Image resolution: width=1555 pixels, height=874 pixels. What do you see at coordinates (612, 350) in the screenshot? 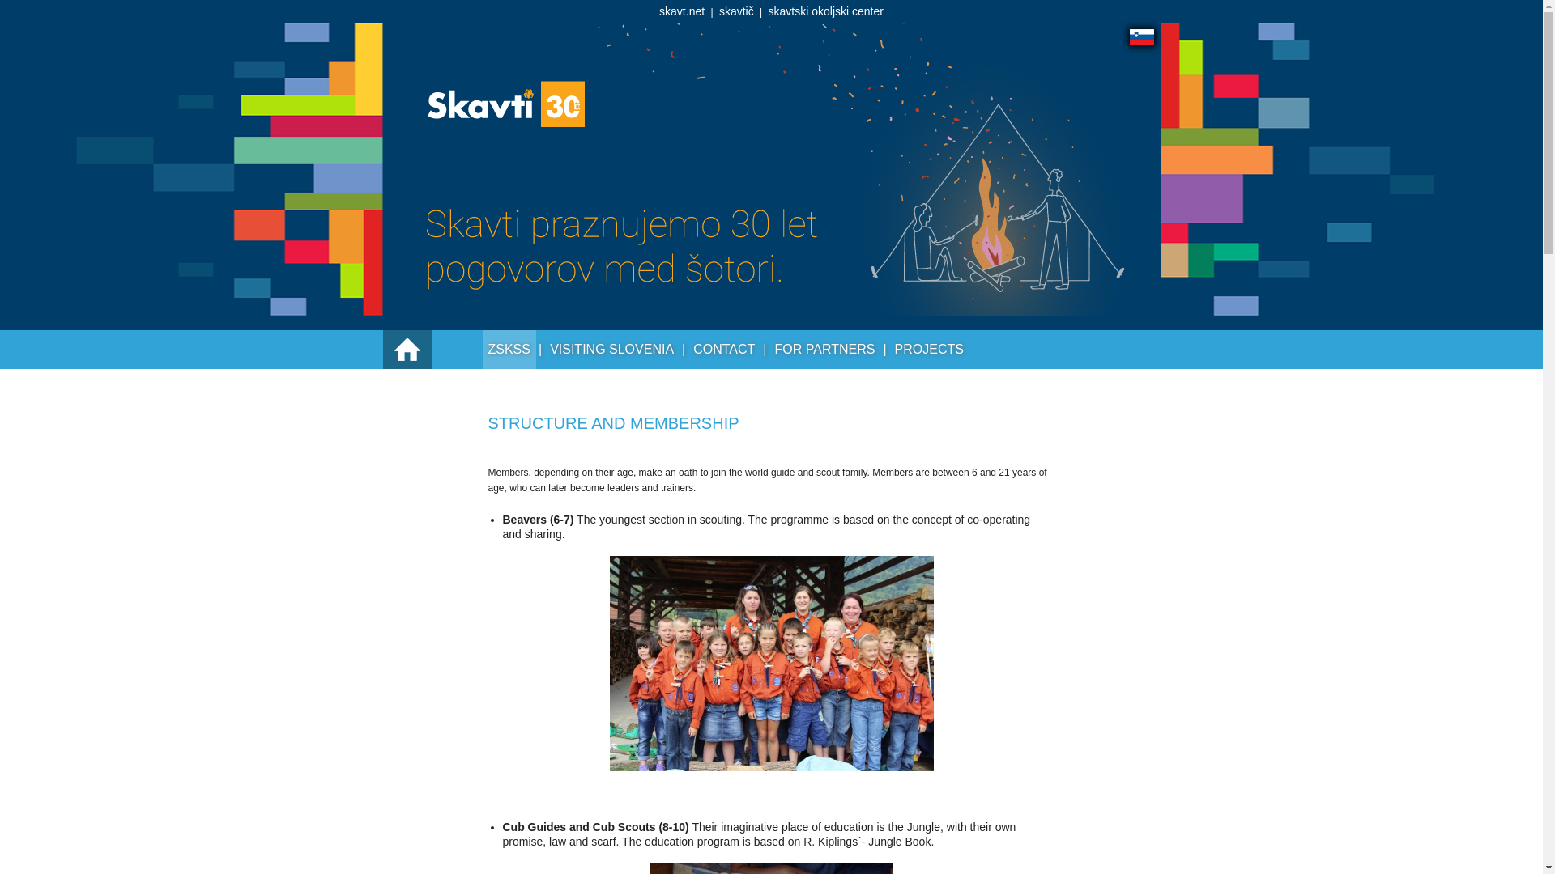
I see `VISITING SLOVENIA` at bounding box center [612, 350].